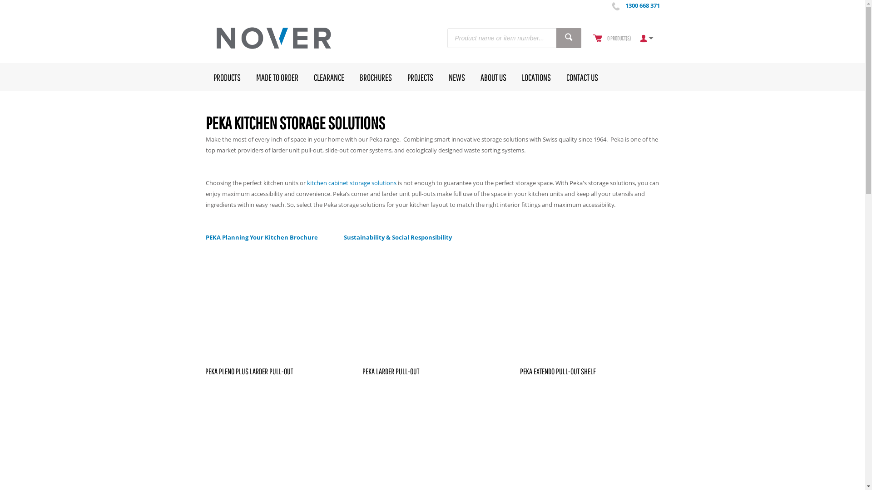 The width and height of the screenshot is (872, 490). I want to click on PEKA PLENO PLUS LARDER PULL-OUT, so click(249, 371).